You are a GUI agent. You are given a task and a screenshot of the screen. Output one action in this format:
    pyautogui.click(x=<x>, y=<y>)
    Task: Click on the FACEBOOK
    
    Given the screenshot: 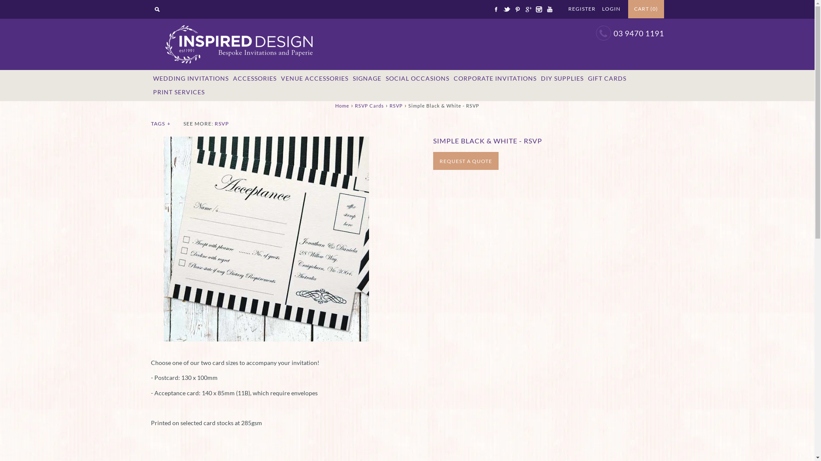 What is the action you would take?
    pyautogui.click(x=496, y=9)
    